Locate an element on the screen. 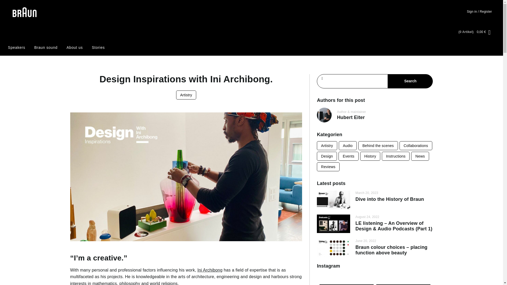 The image size is (507, 285). About us is located at coordinates (74, 47).